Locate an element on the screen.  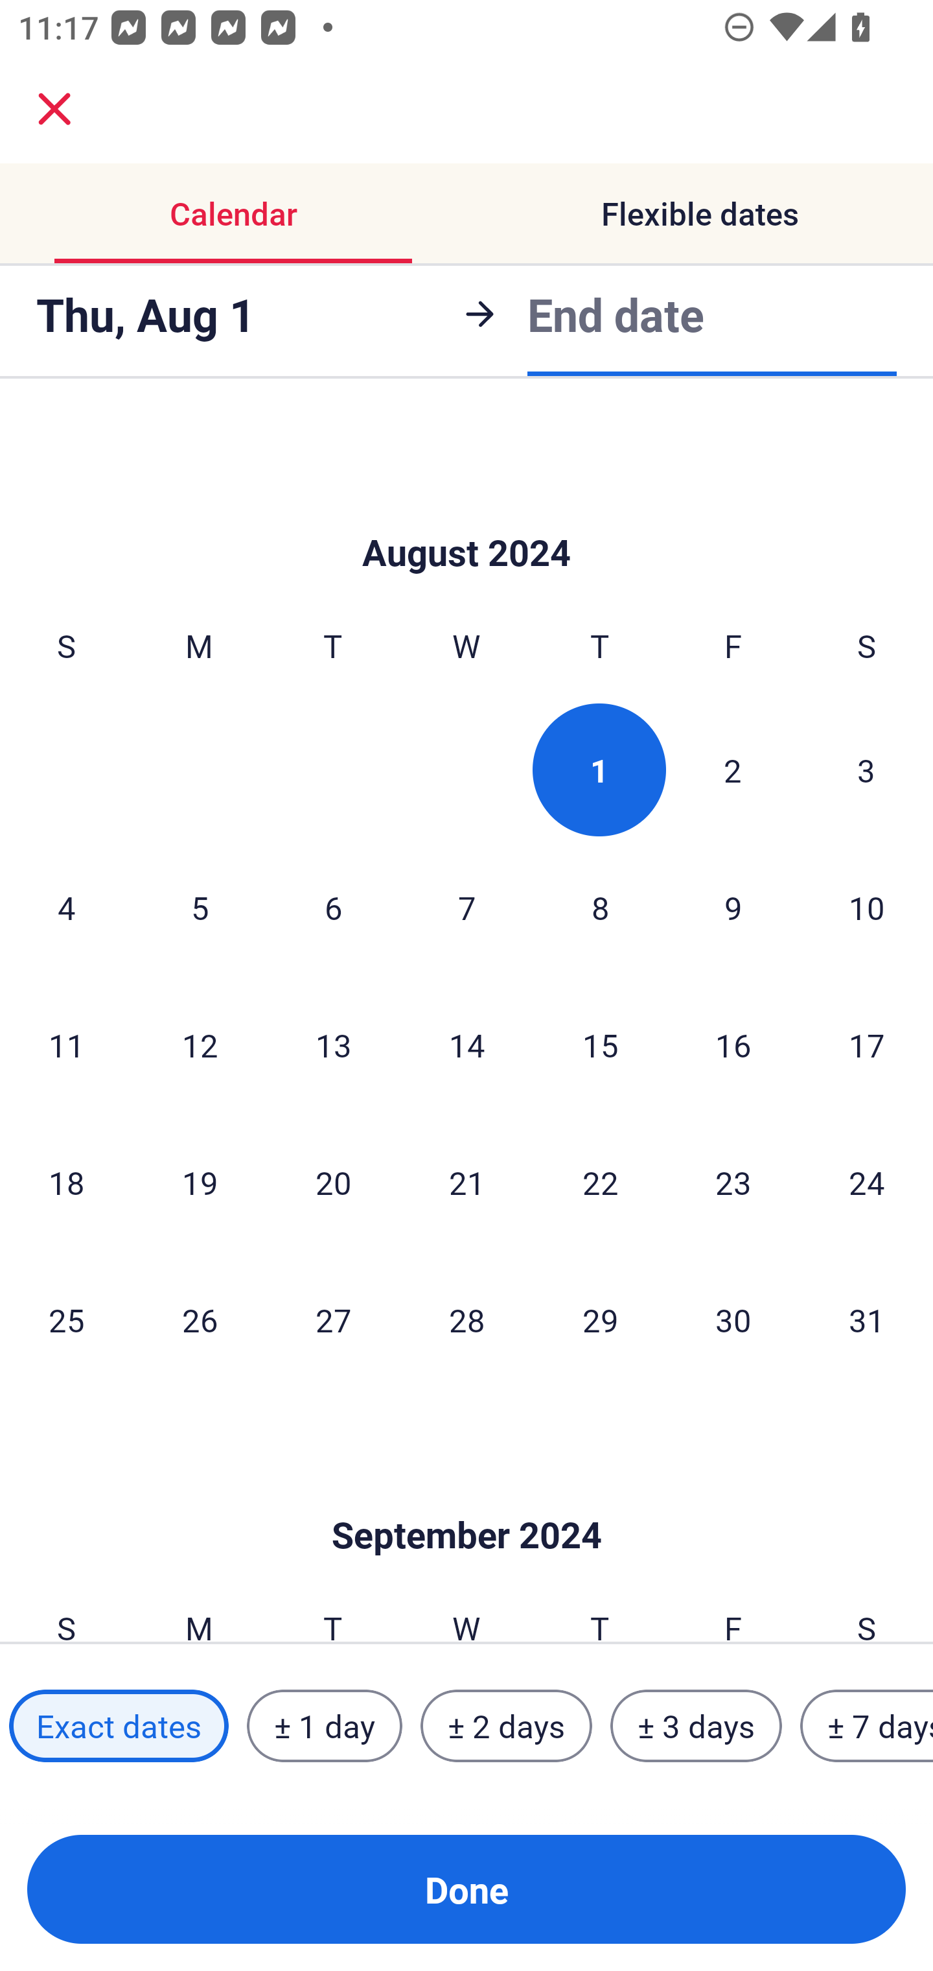
6 Tuesday, August 6, 2024 is located at coordinates (333, 908).